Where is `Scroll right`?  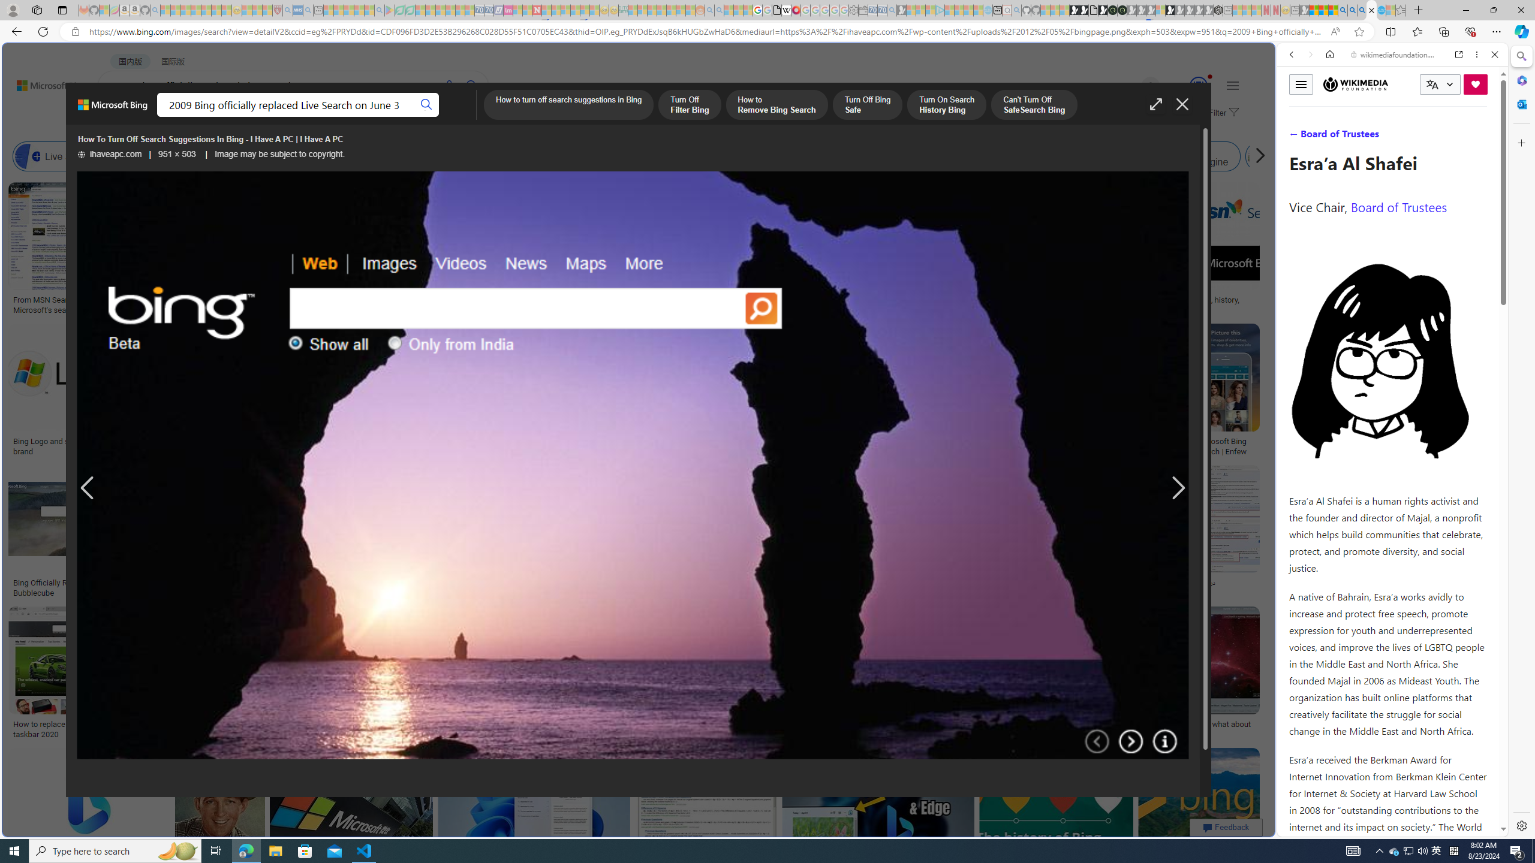
Scroll right is located at coordinates (1257, 156).